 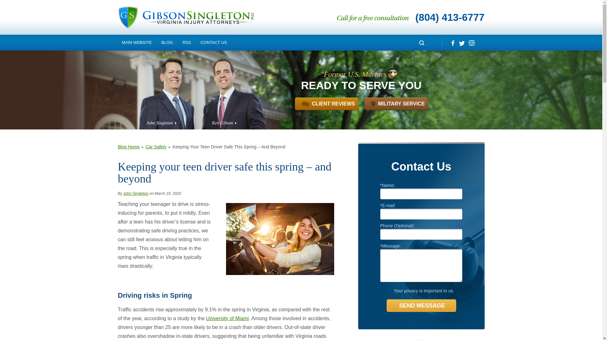 What do you see at coordinates (326, 104) in the screenshot?
I see `CLIENT REVIEWS` at bounding box center [326, 104].